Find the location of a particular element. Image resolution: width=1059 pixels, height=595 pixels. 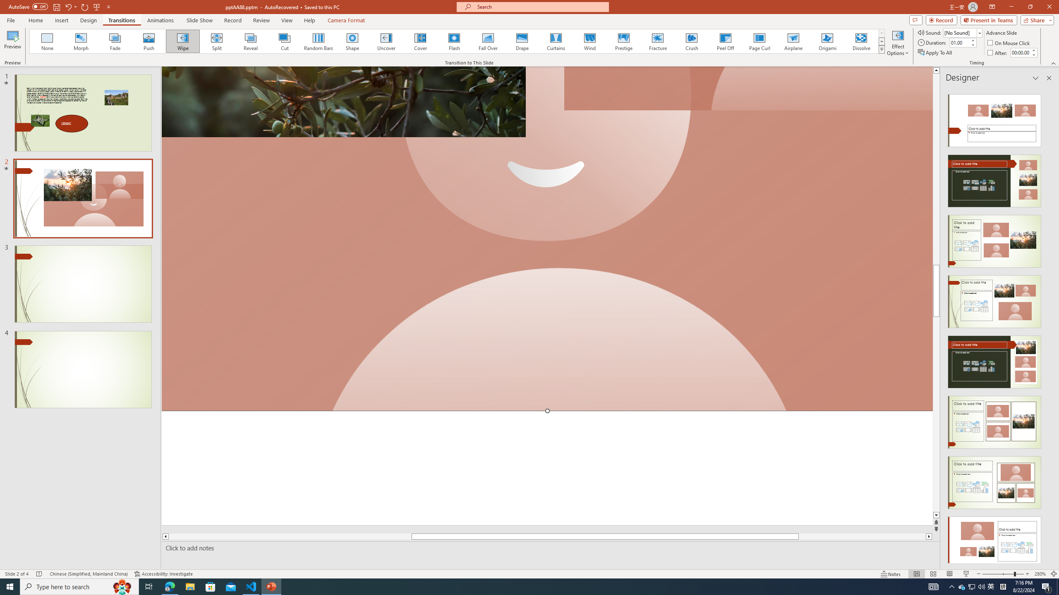

Wind is located at coordinates (589, 41).